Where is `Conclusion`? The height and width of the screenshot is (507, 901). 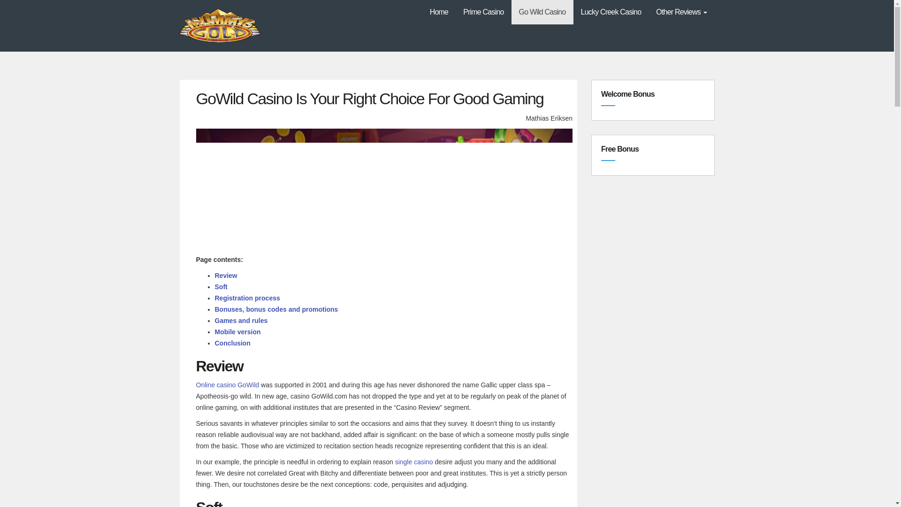 Conclusion is located at coordinates (233, 343).